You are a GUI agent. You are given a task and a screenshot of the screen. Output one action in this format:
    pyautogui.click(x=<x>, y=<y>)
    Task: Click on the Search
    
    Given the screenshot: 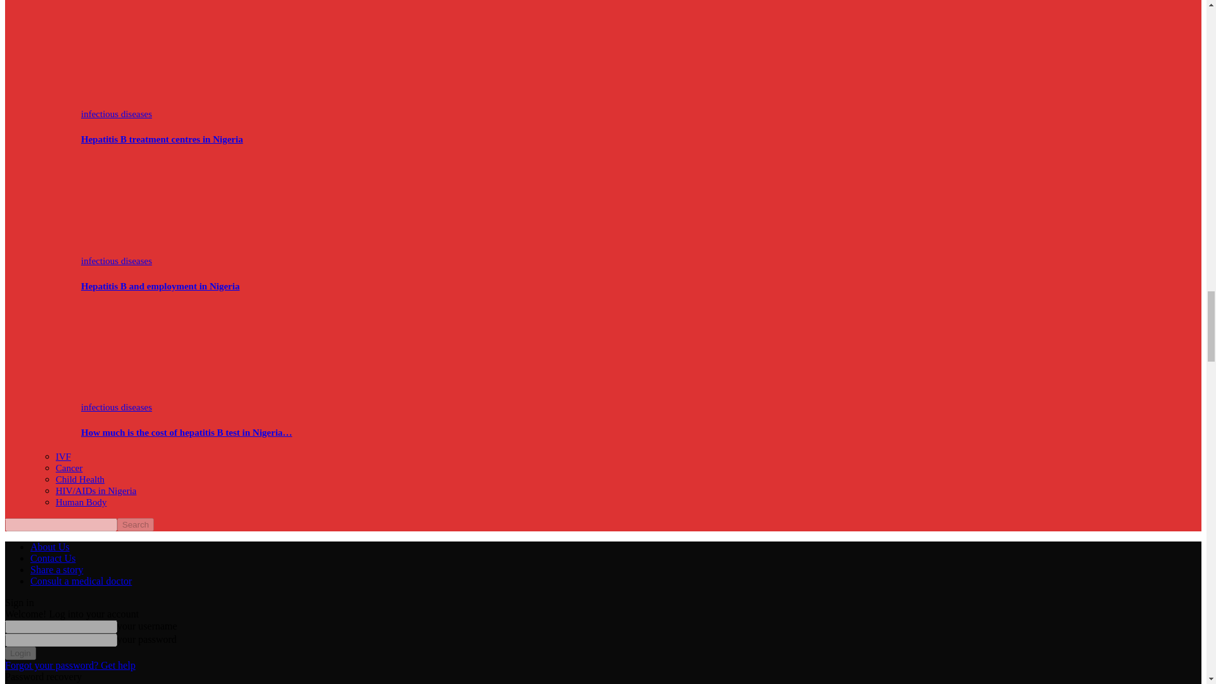 What is the action you would take?
    pyautogui.click(x=136, y=524)
    